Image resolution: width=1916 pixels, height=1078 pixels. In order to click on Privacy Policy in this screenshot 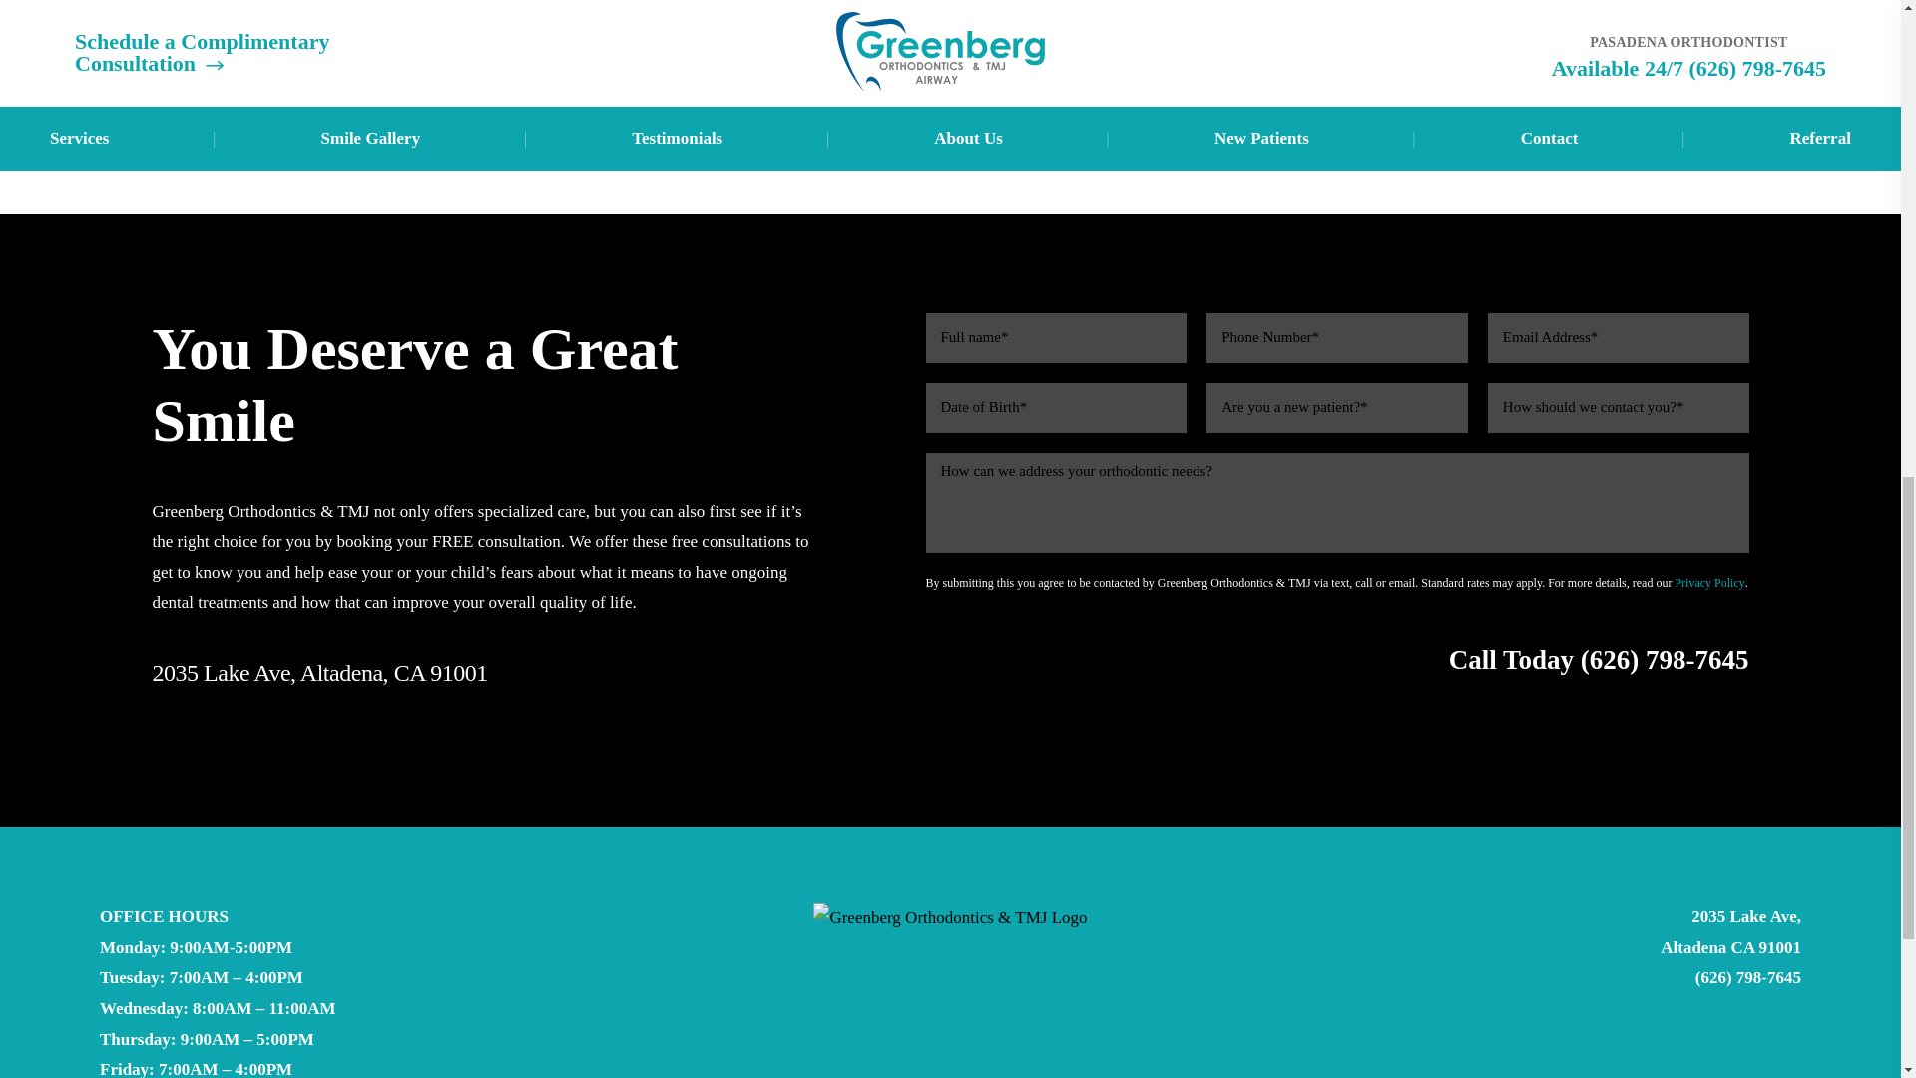, I will do `click(1157, 661)`.